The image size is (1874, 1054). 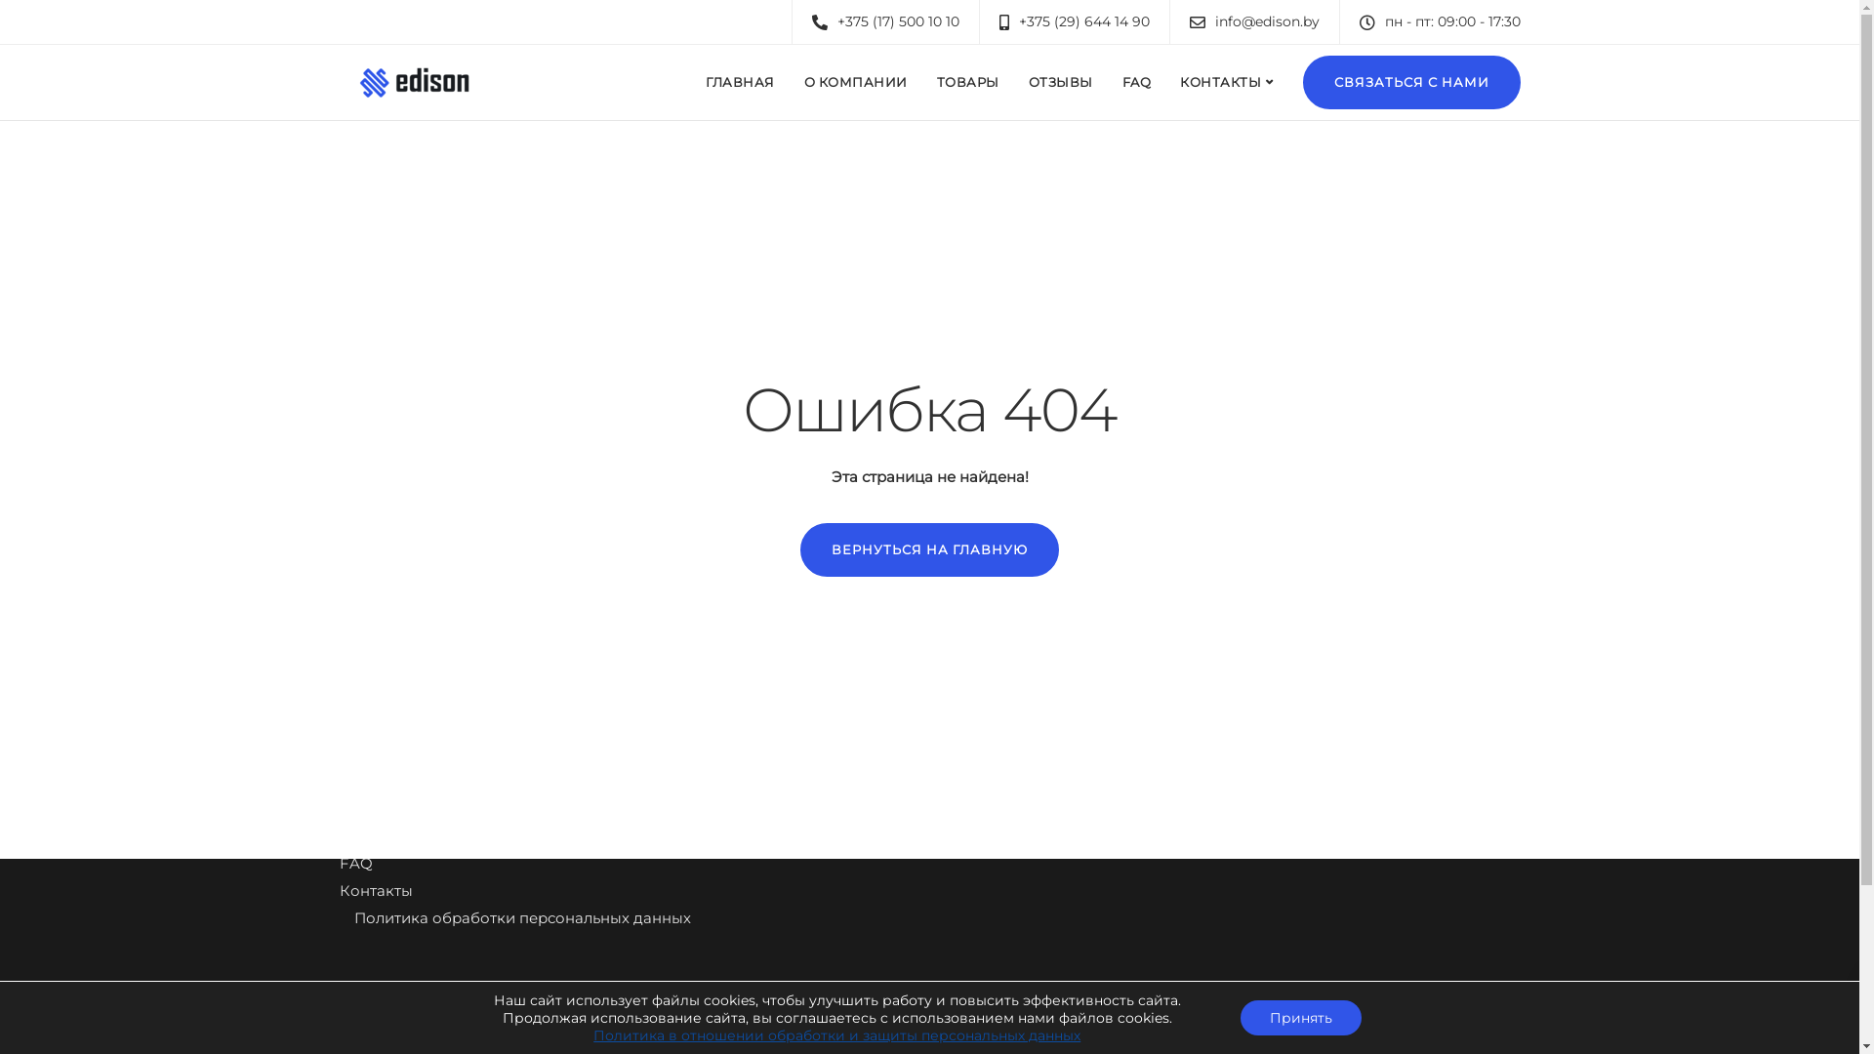 I want to click on +375 (17) 500 10 10, so click(x=904, y=21).